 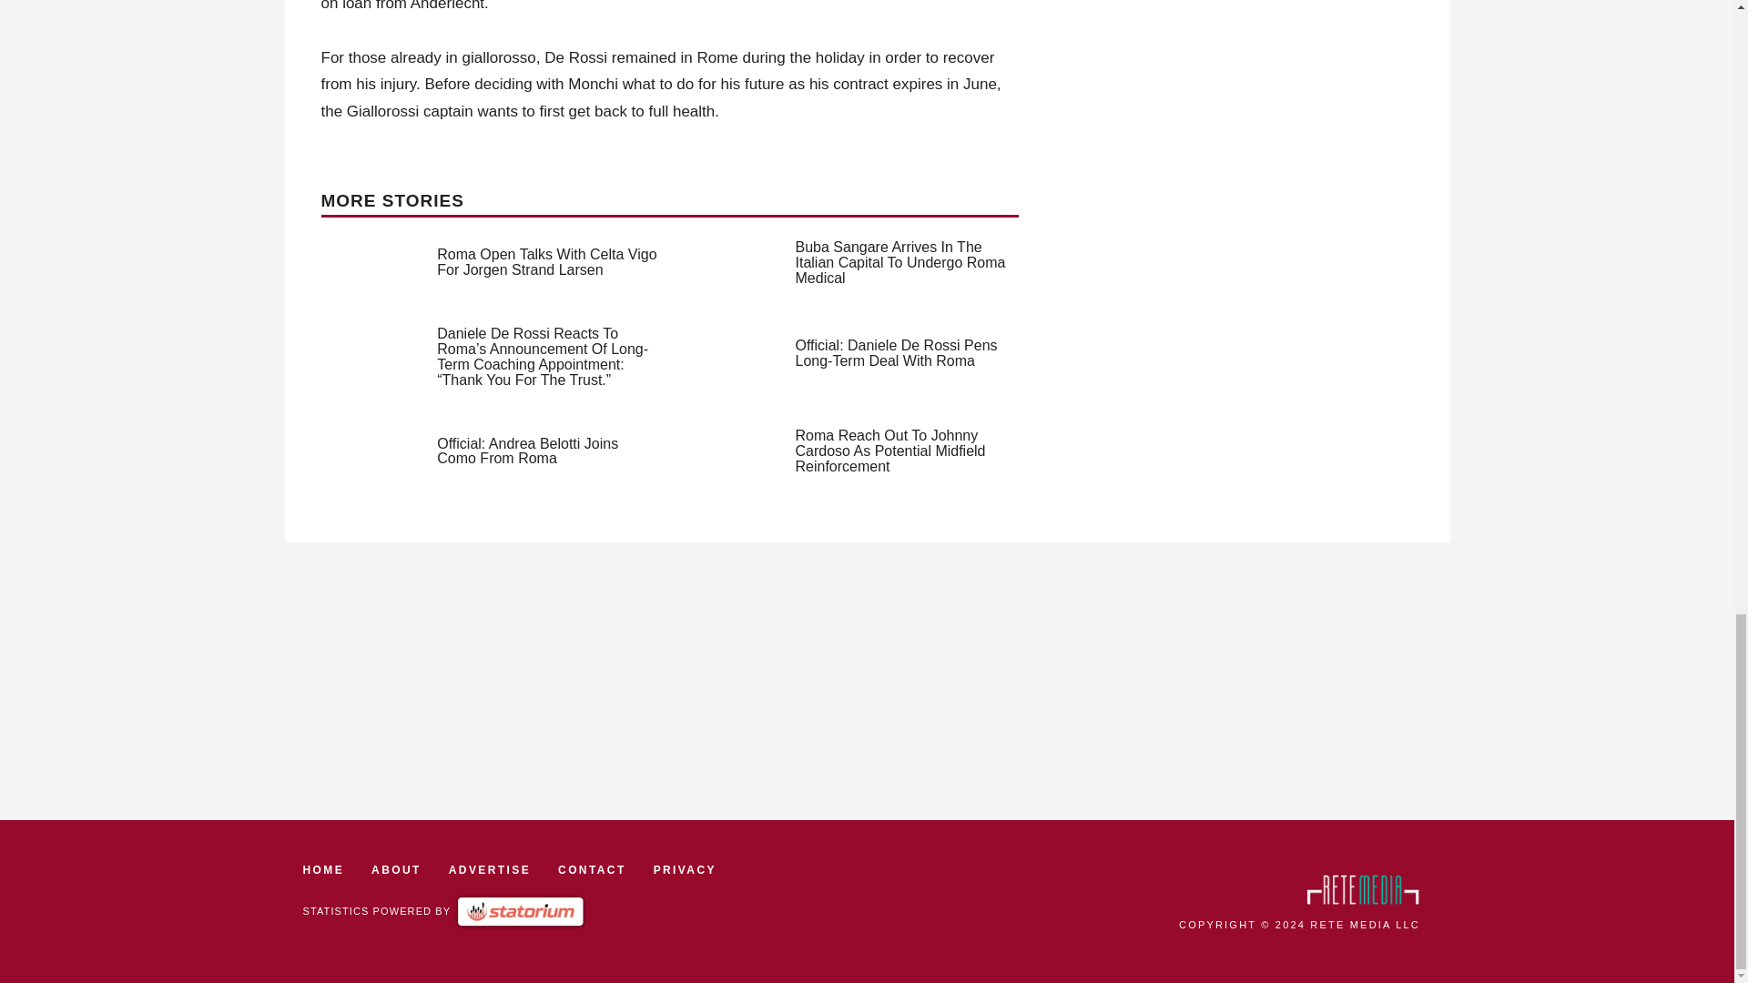 I want to click on HOME, so click(x=323, y=870).